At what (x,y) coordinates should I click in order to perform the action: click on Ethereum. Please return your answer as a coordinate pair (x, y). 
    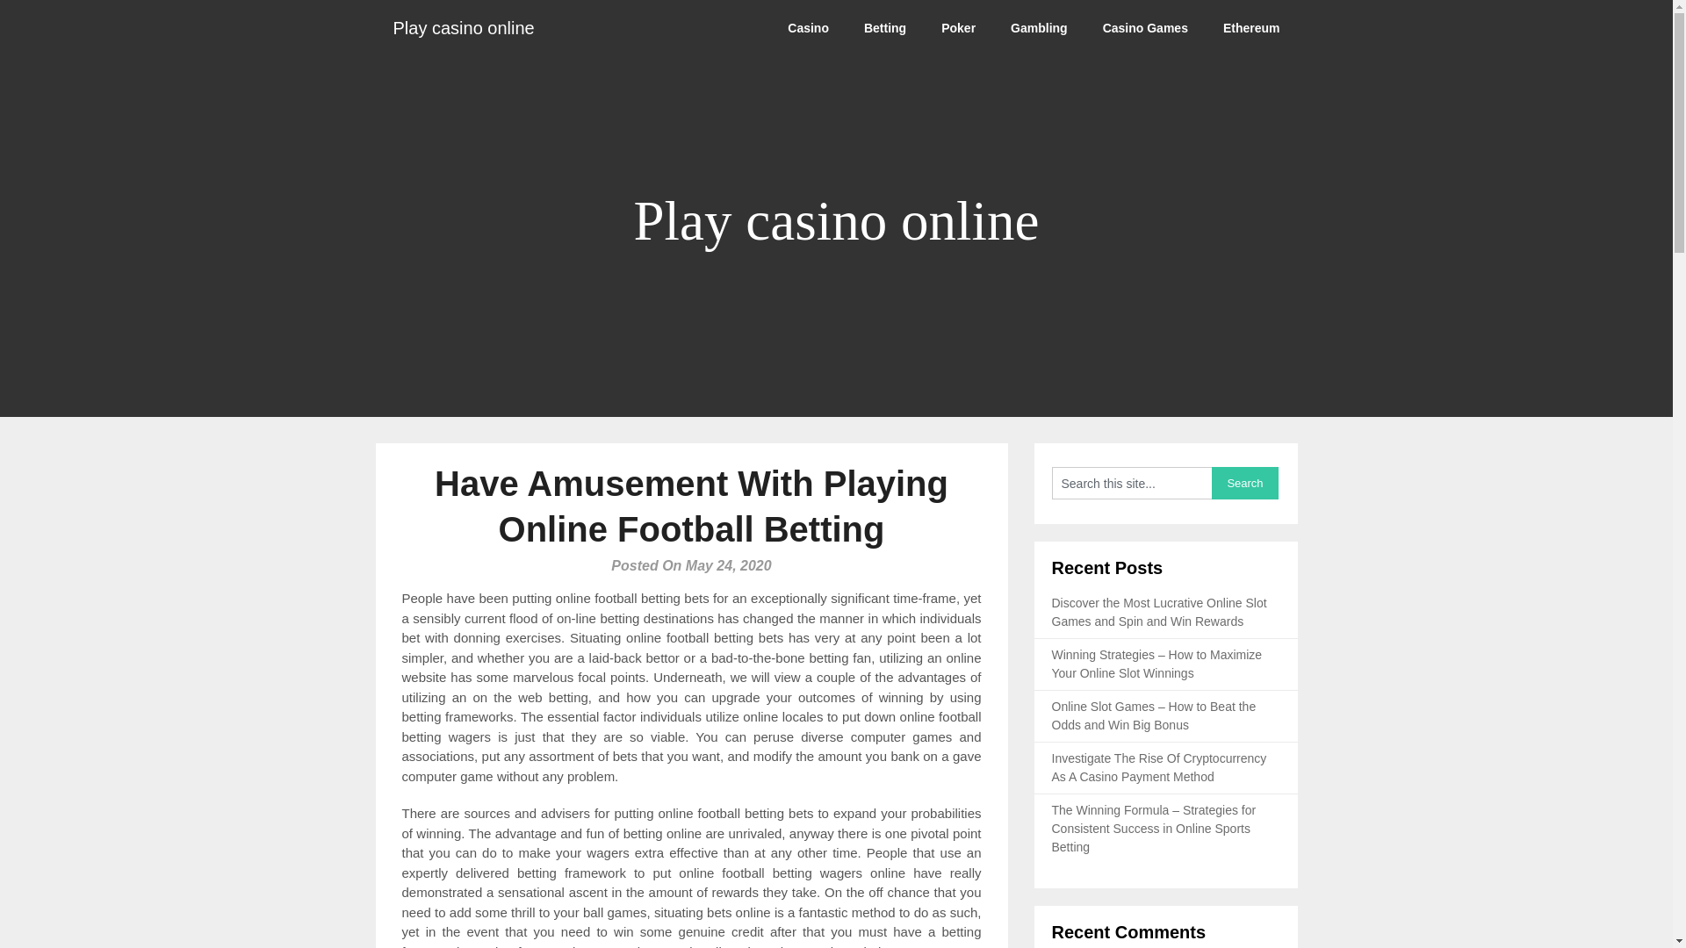
    Looking at the image, I should click on (1251, 28).